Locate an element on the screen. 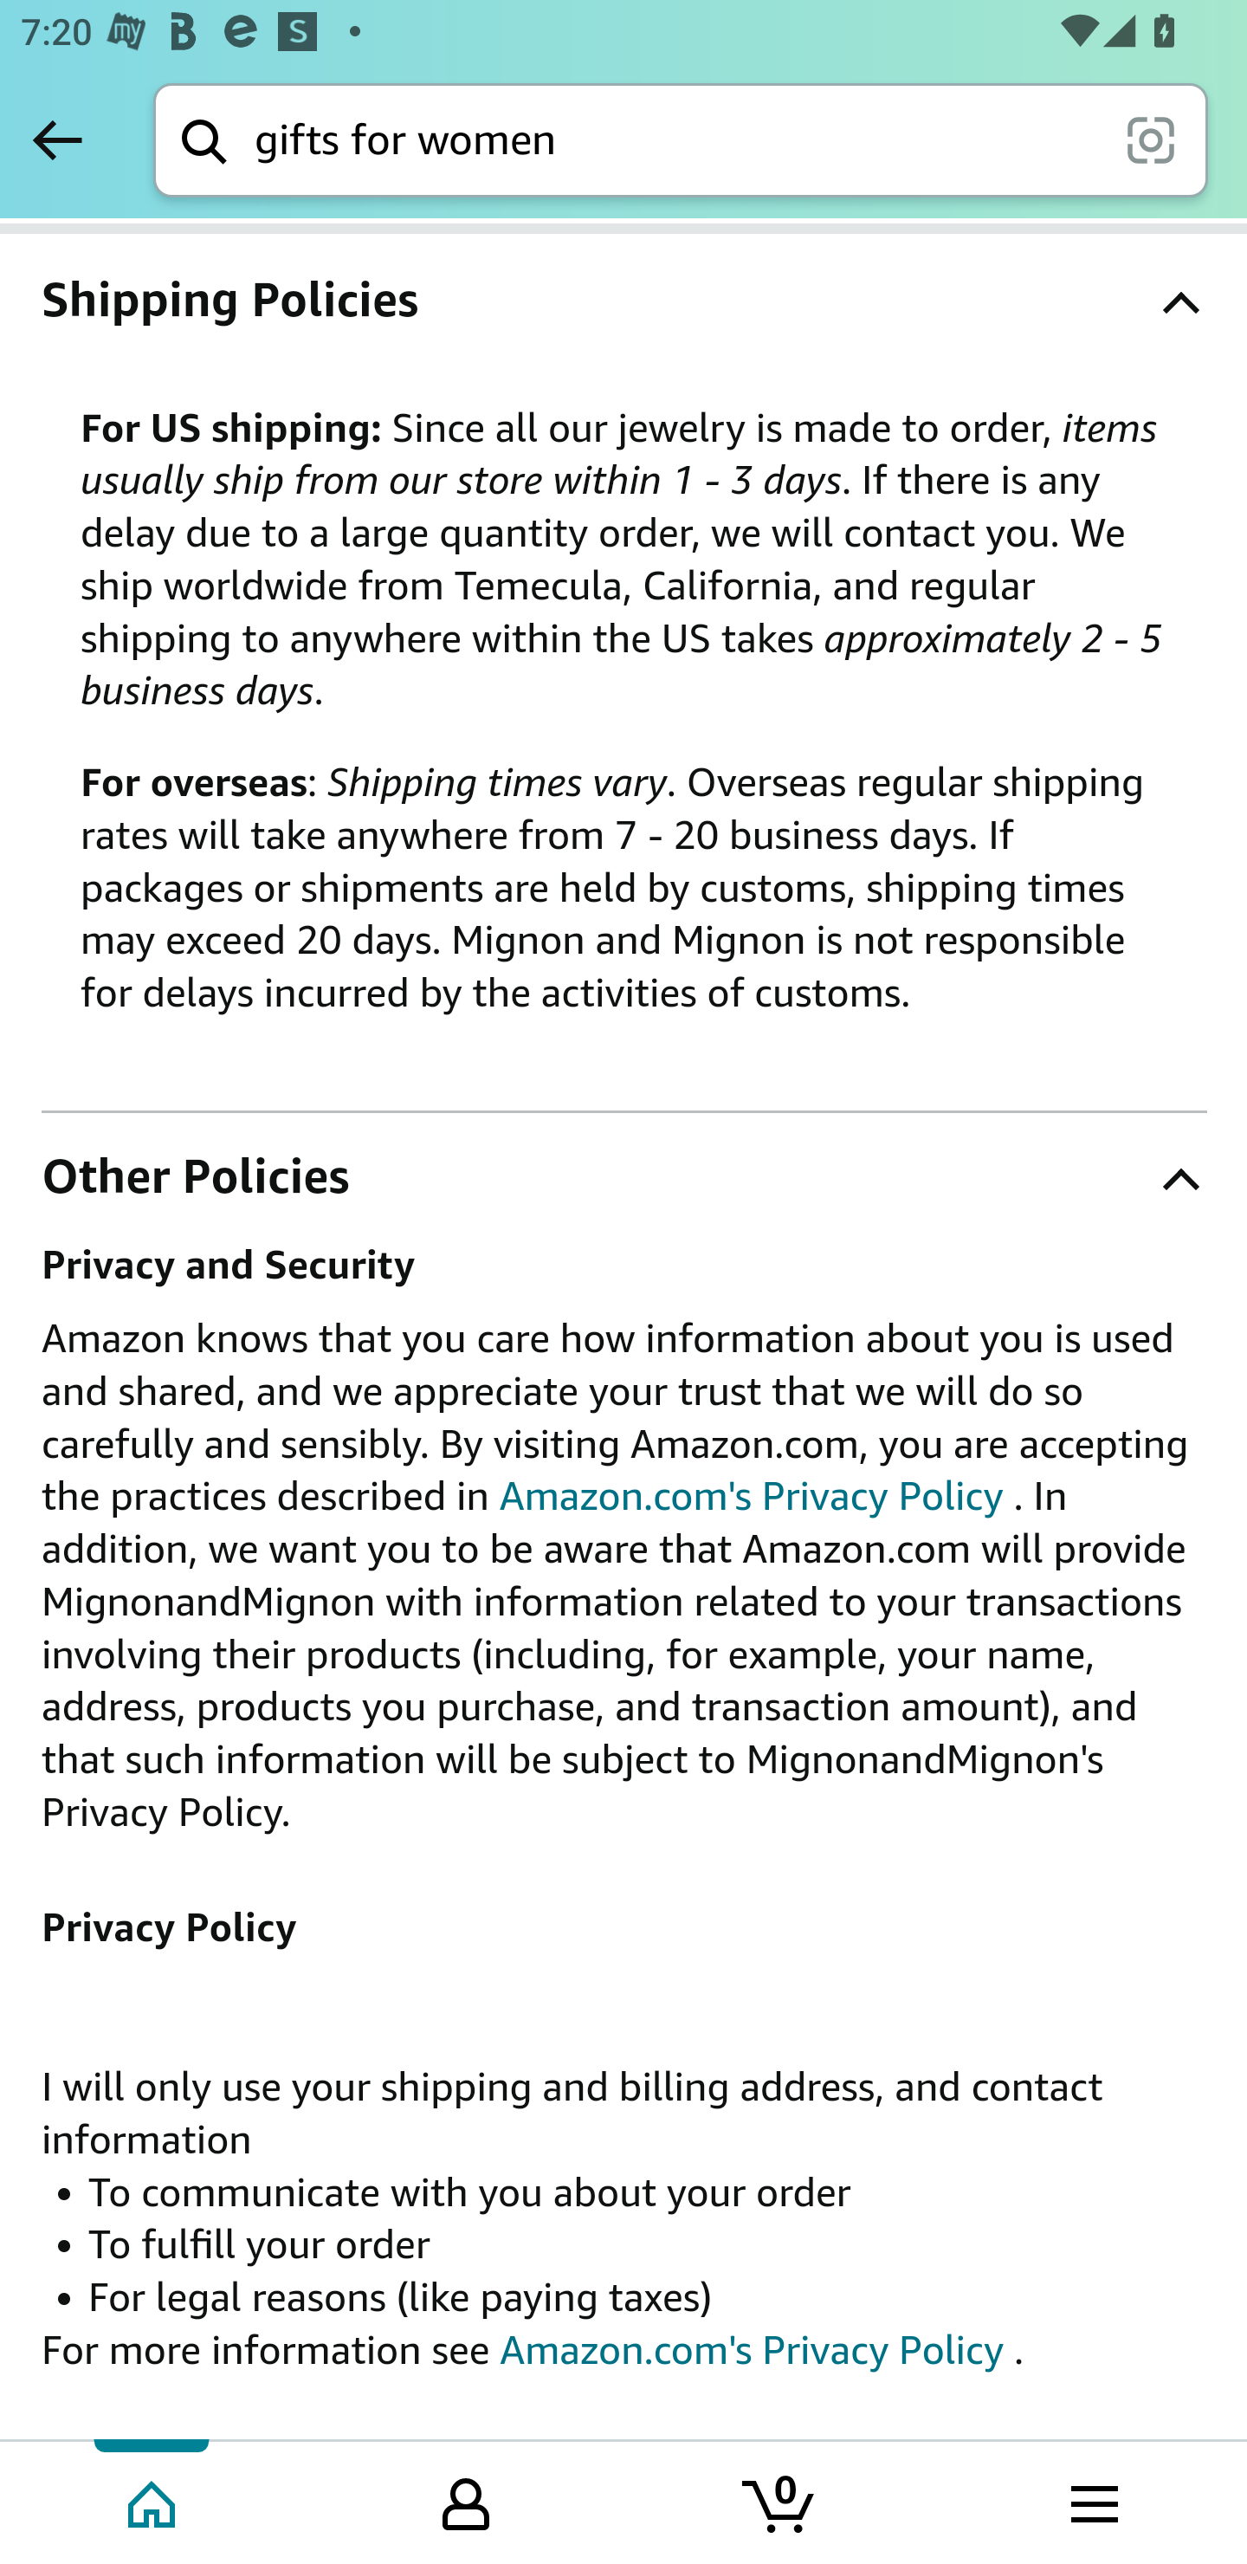 The height and width of the screenshot is (2564, 1247). Cart 0 item Tab 3 of 4 0 is located at coordinates (780, 2501).